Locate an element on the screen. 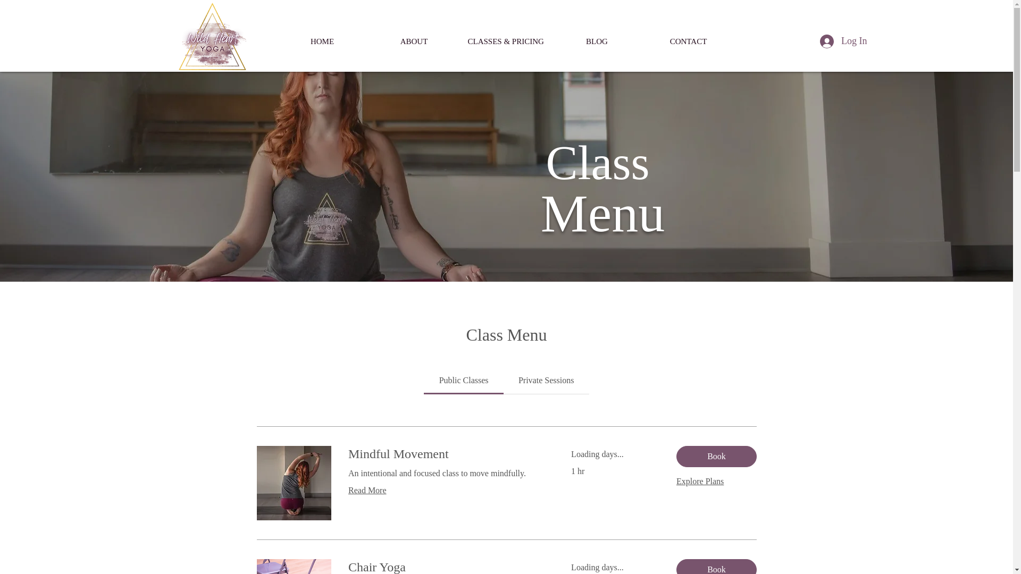  HOME is located at coordinates (322, 41).